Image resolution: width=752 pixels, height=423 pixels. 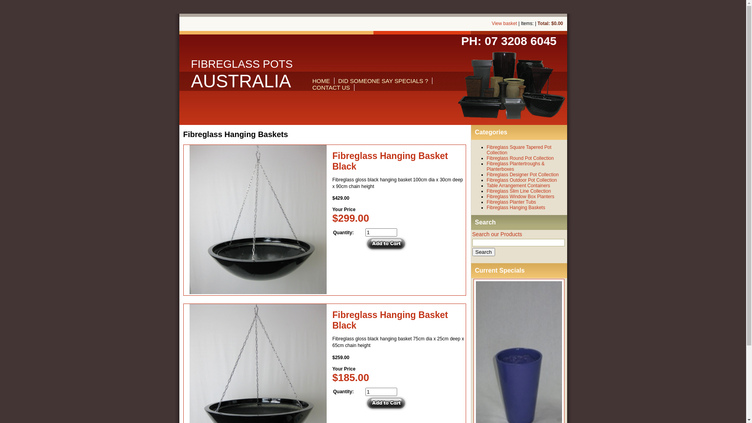 I want to click on DID SOMEONE SAY SPECIALS ?, so click(x=383, y=81).